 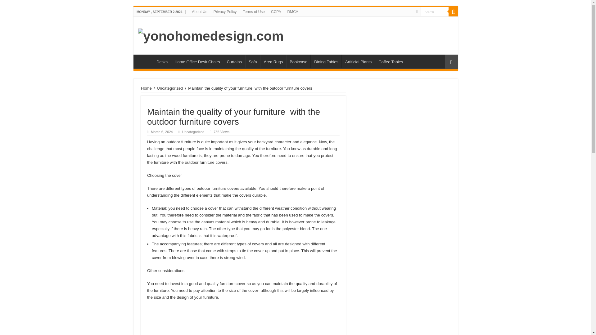 What do you see at coordinates (162, 61) in the screenshot?
I see `Desks` at bounding box center [162, 61].